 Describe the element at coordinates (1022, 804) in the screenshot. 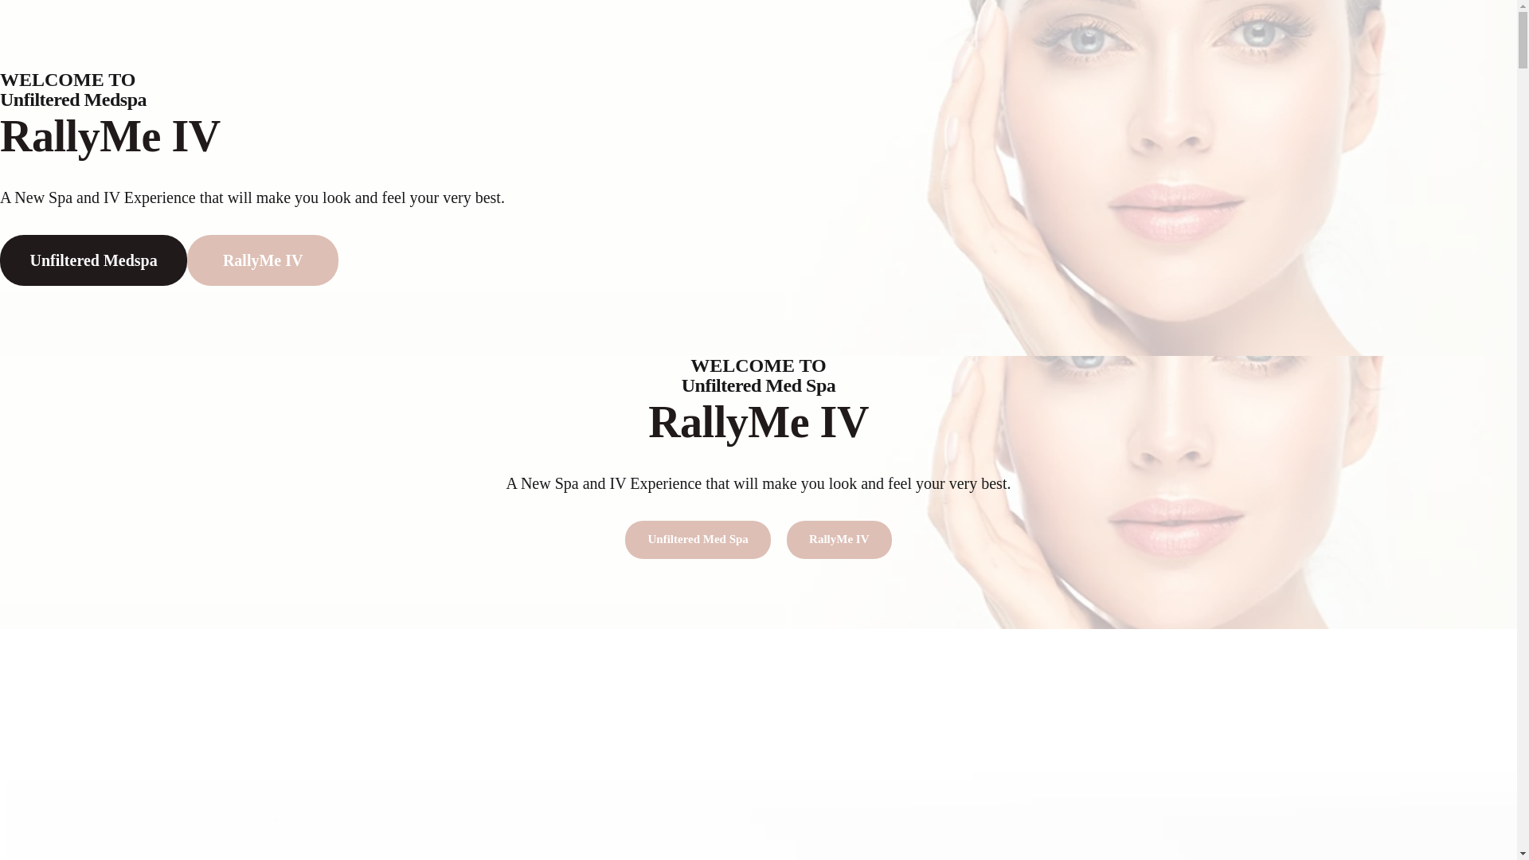

I see `Privacy Policy` at that location.